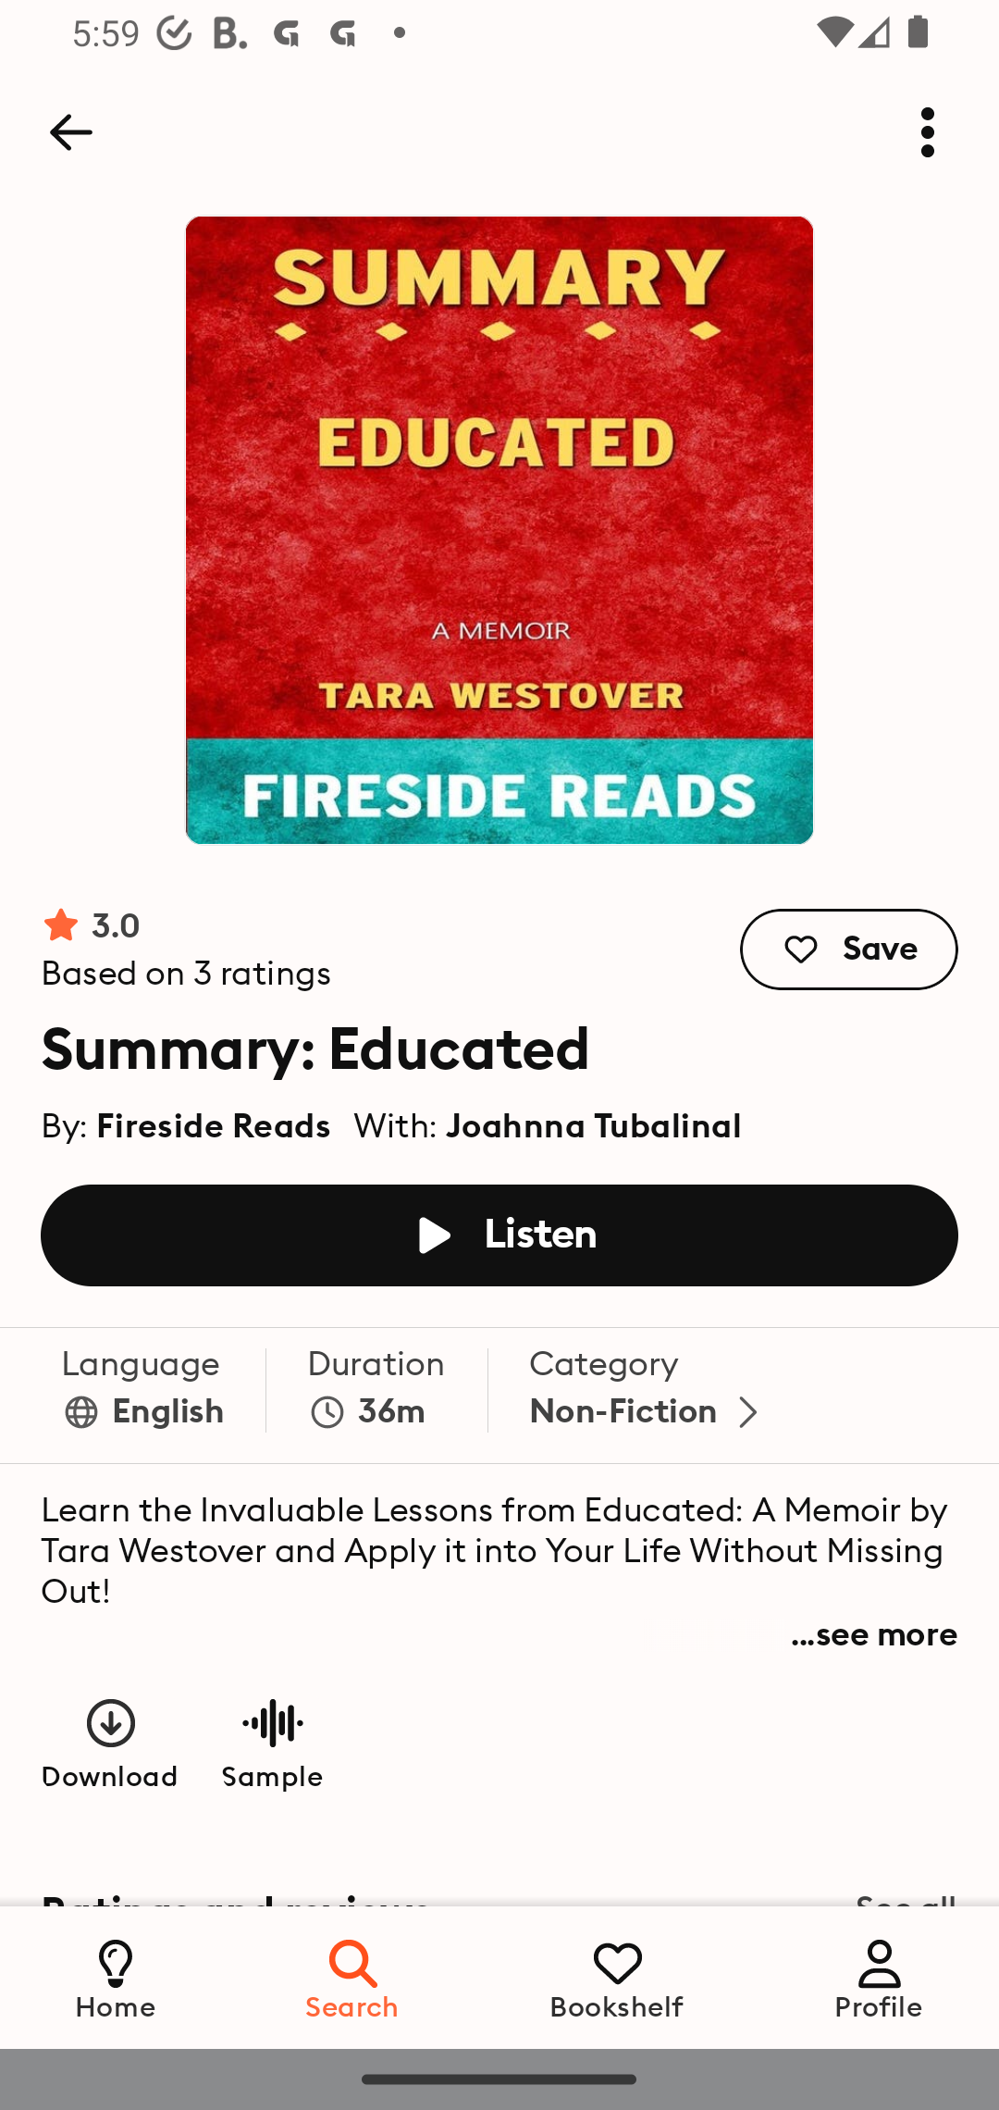  Describe the element at coordinates (617, 1977) in the screenshot. I see `Bookshelf` at that location.